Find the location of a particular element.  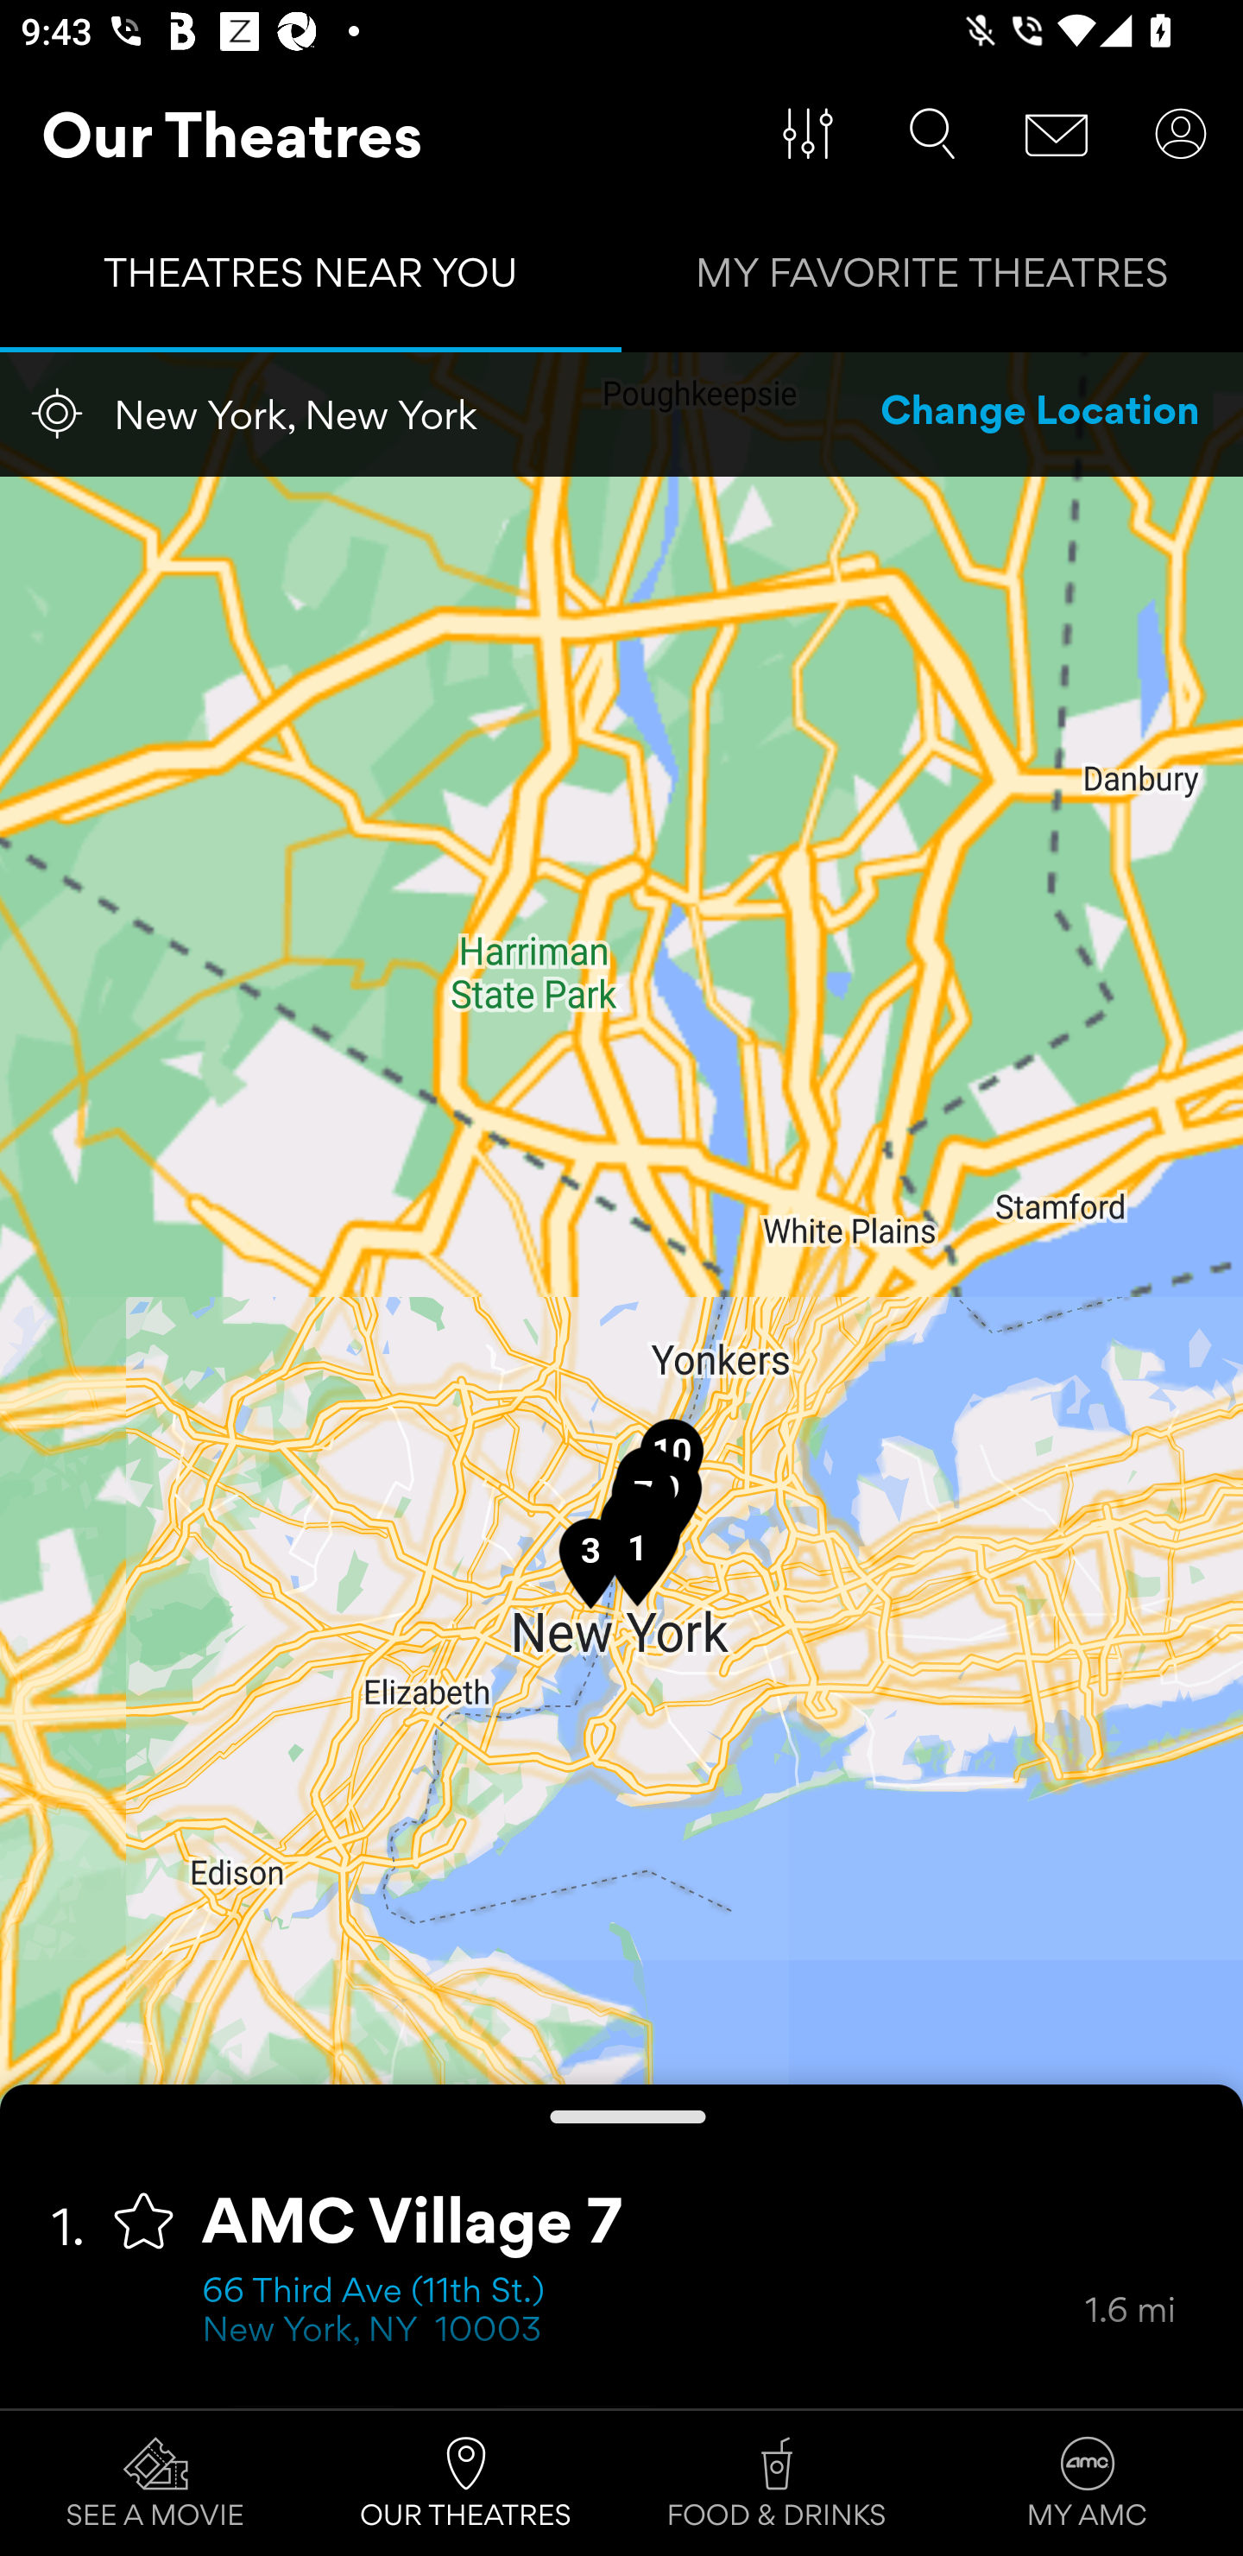

Search is located at coordinates (932, 134).